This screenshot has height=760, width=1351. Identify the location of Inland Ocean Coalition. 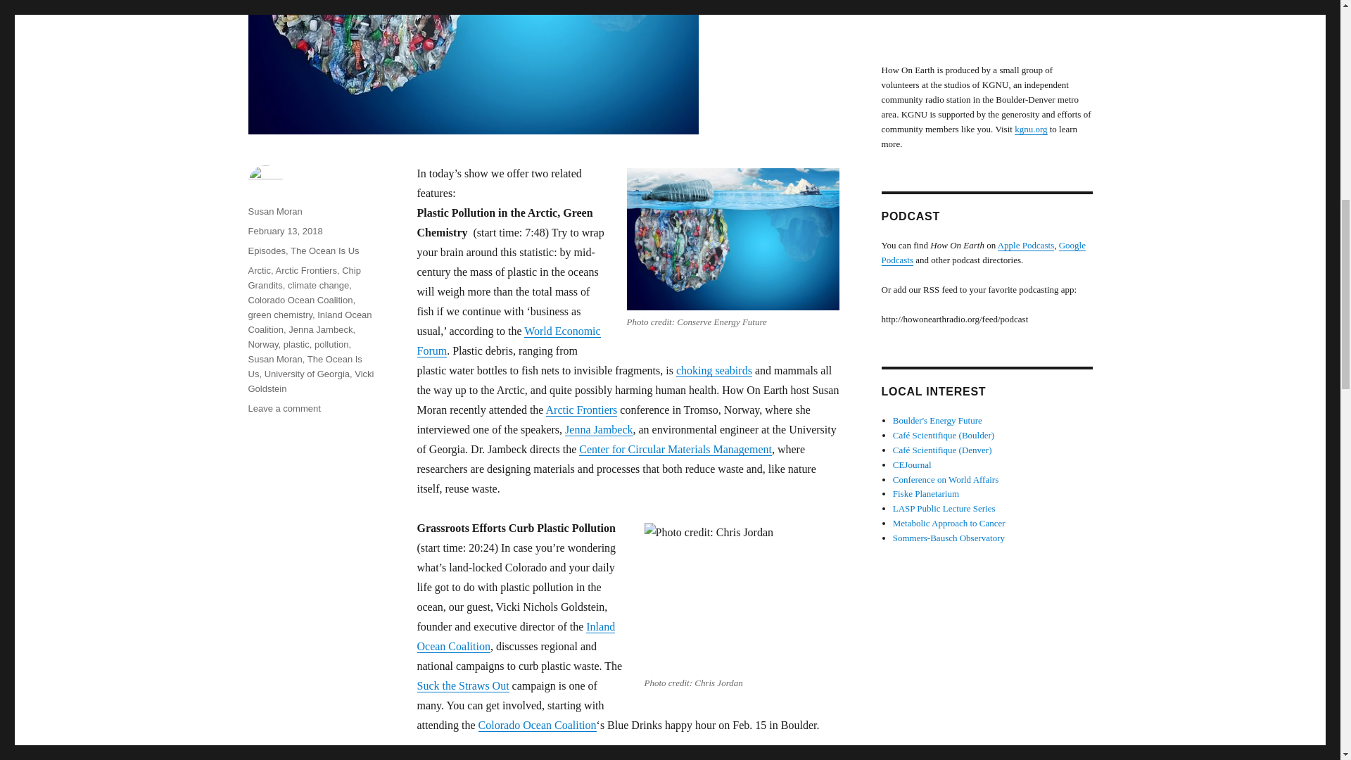
(515, 636).